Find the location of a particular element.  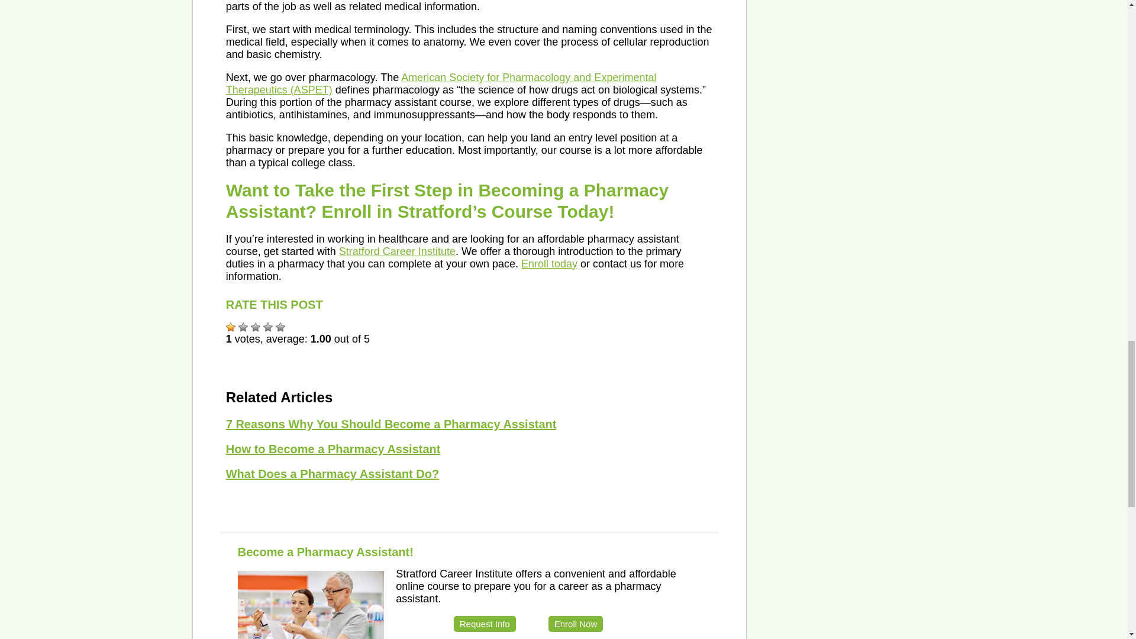

5 Stars is located at coordinates (280, 327).